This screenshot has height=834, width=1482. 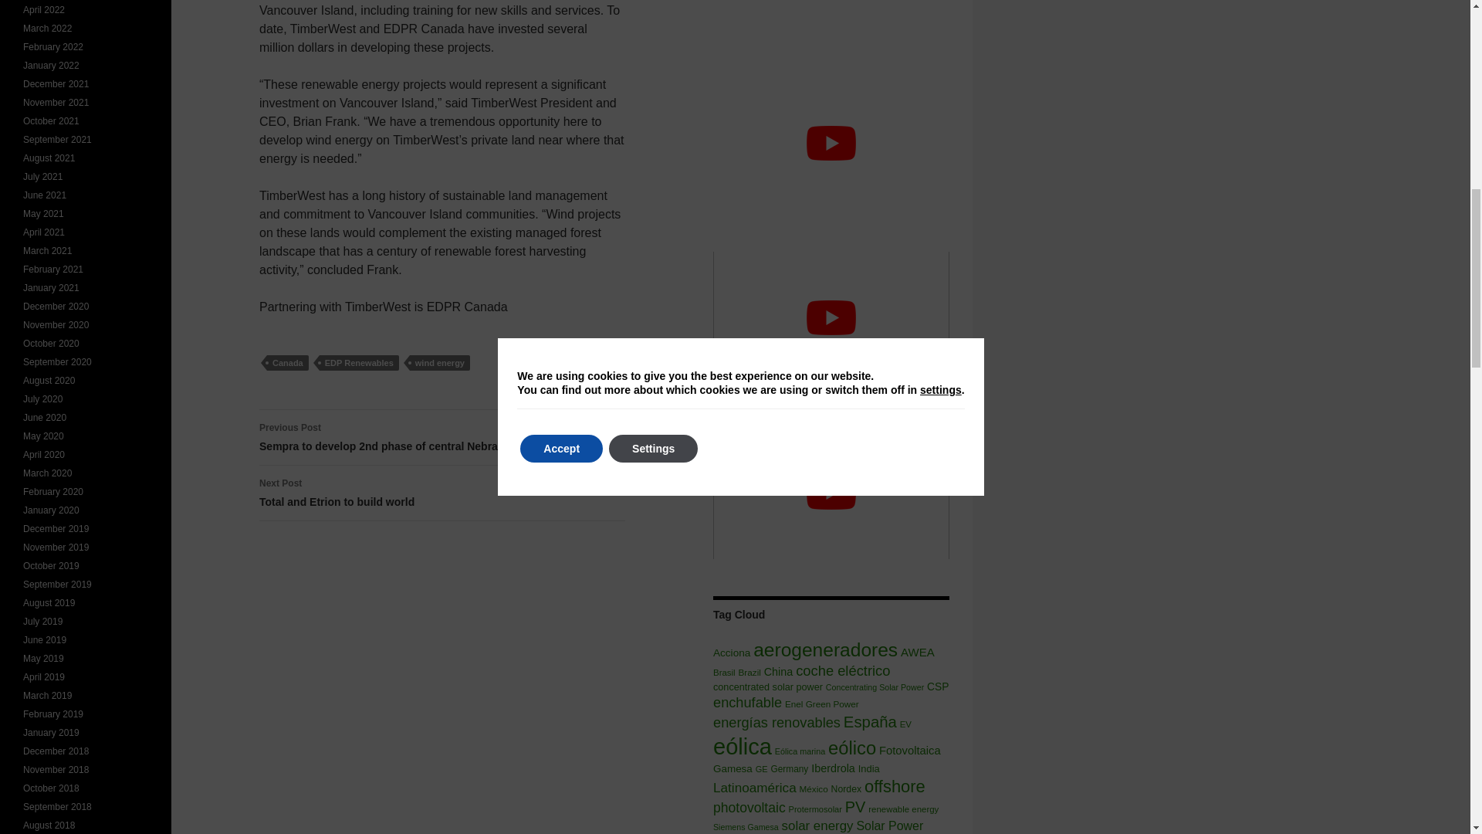 What do you see at coordinates (359, 363) in the screenshot?
I see `AWEA` at bounding box center [359, 363].